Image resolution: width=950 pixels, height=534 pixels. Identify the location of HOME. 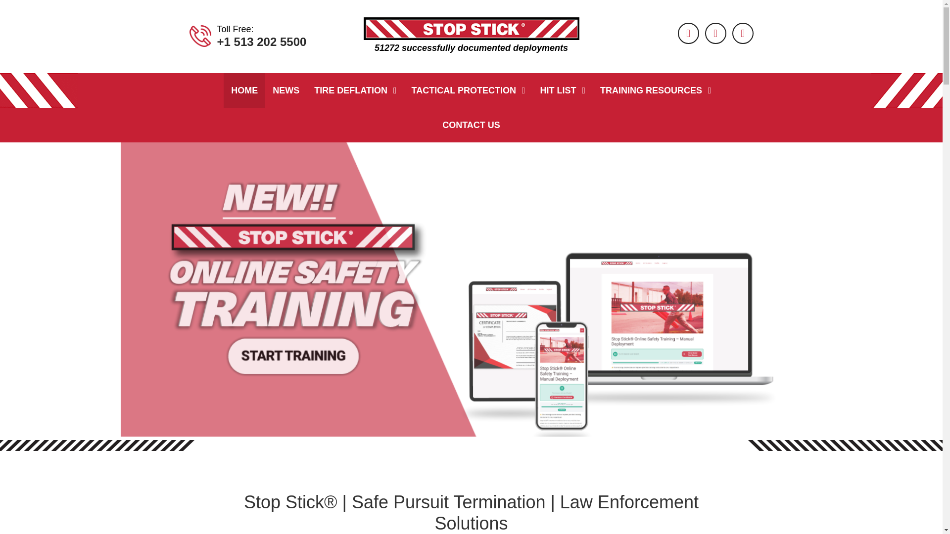
(244, 90).